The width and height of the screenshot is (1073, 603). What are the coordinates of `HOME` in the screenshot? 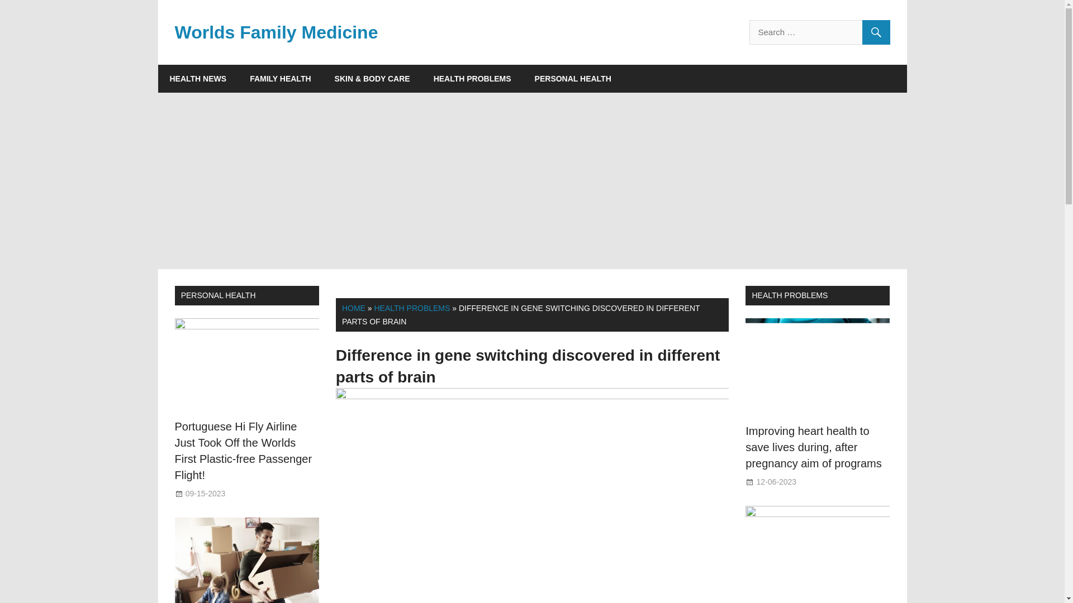 It's located at (354, 308).